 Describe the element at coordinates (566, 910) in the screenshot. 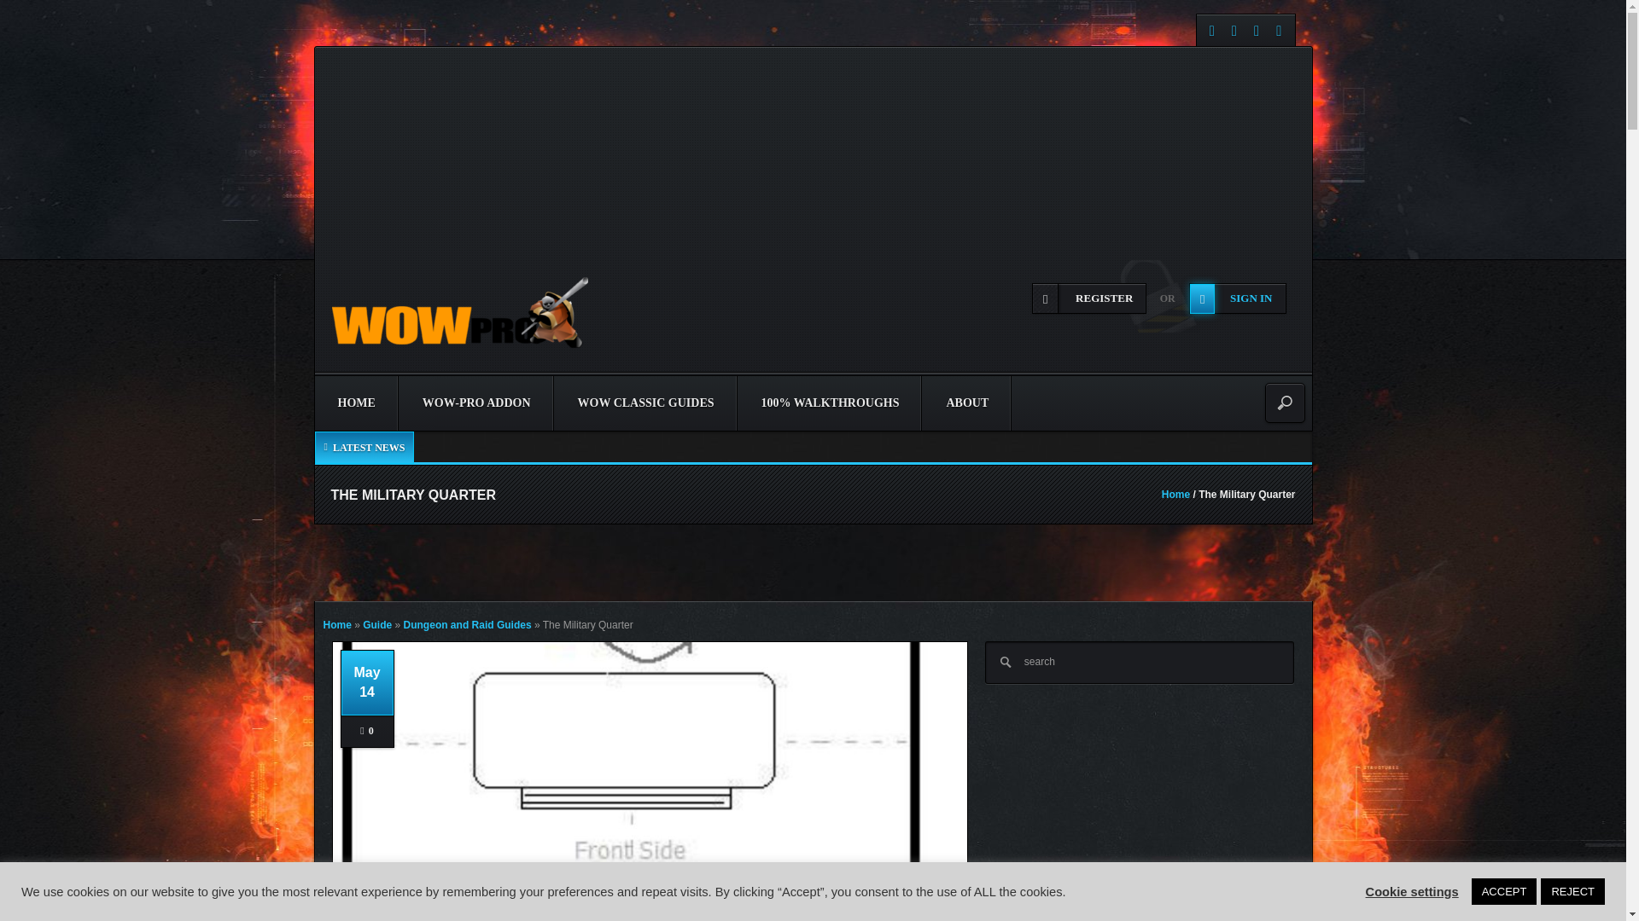

I see `Guide` at that location.